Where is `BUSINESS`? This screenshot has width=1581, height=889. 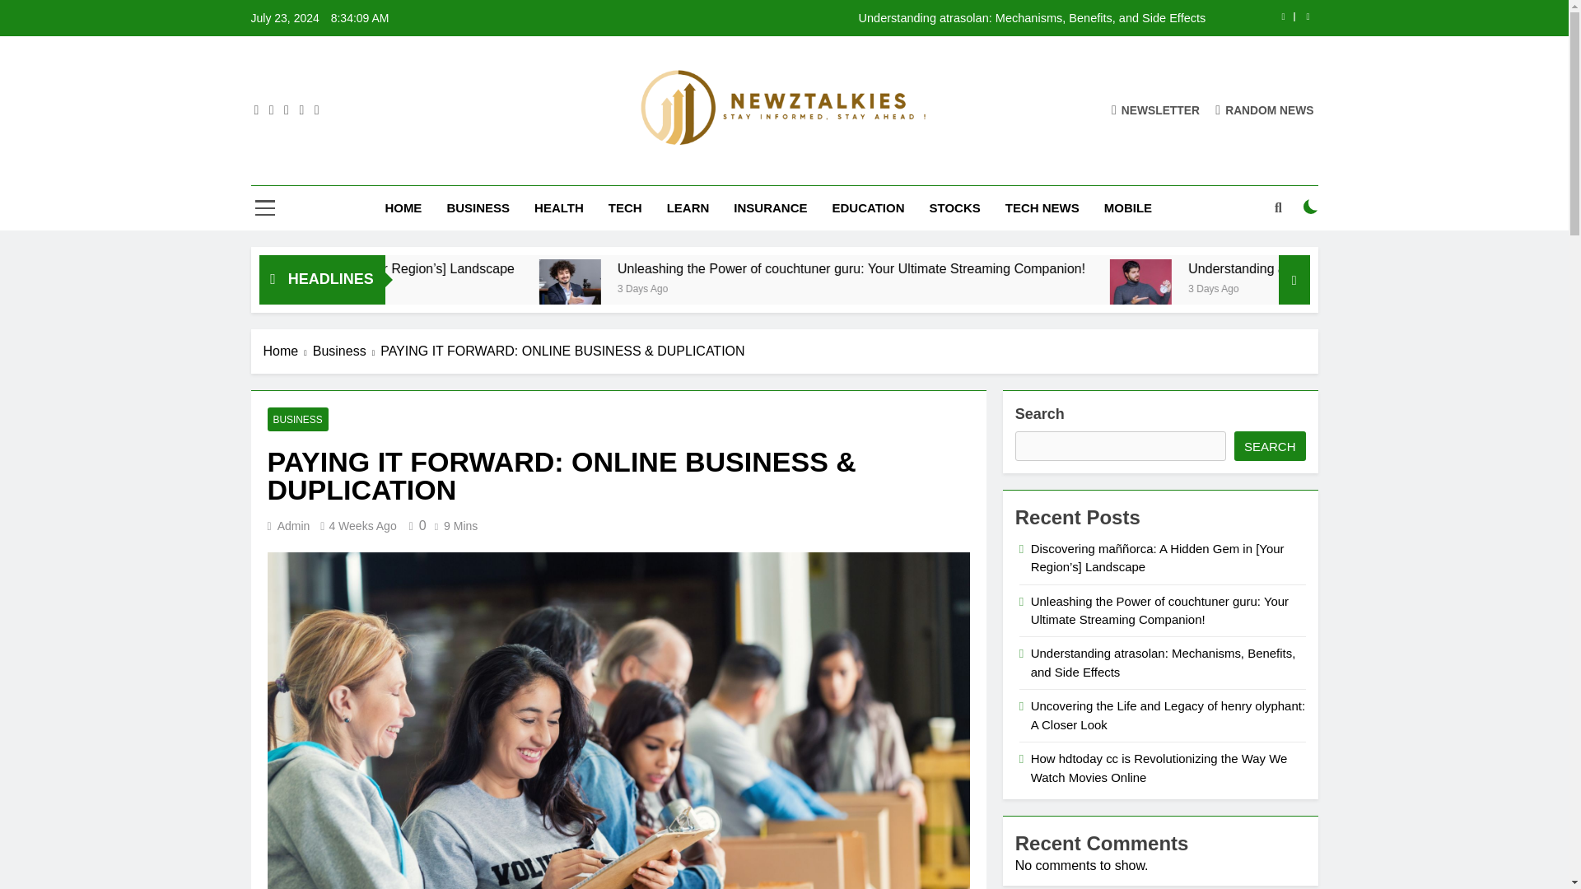
BUSINESS is located at coordinates (478, 207).